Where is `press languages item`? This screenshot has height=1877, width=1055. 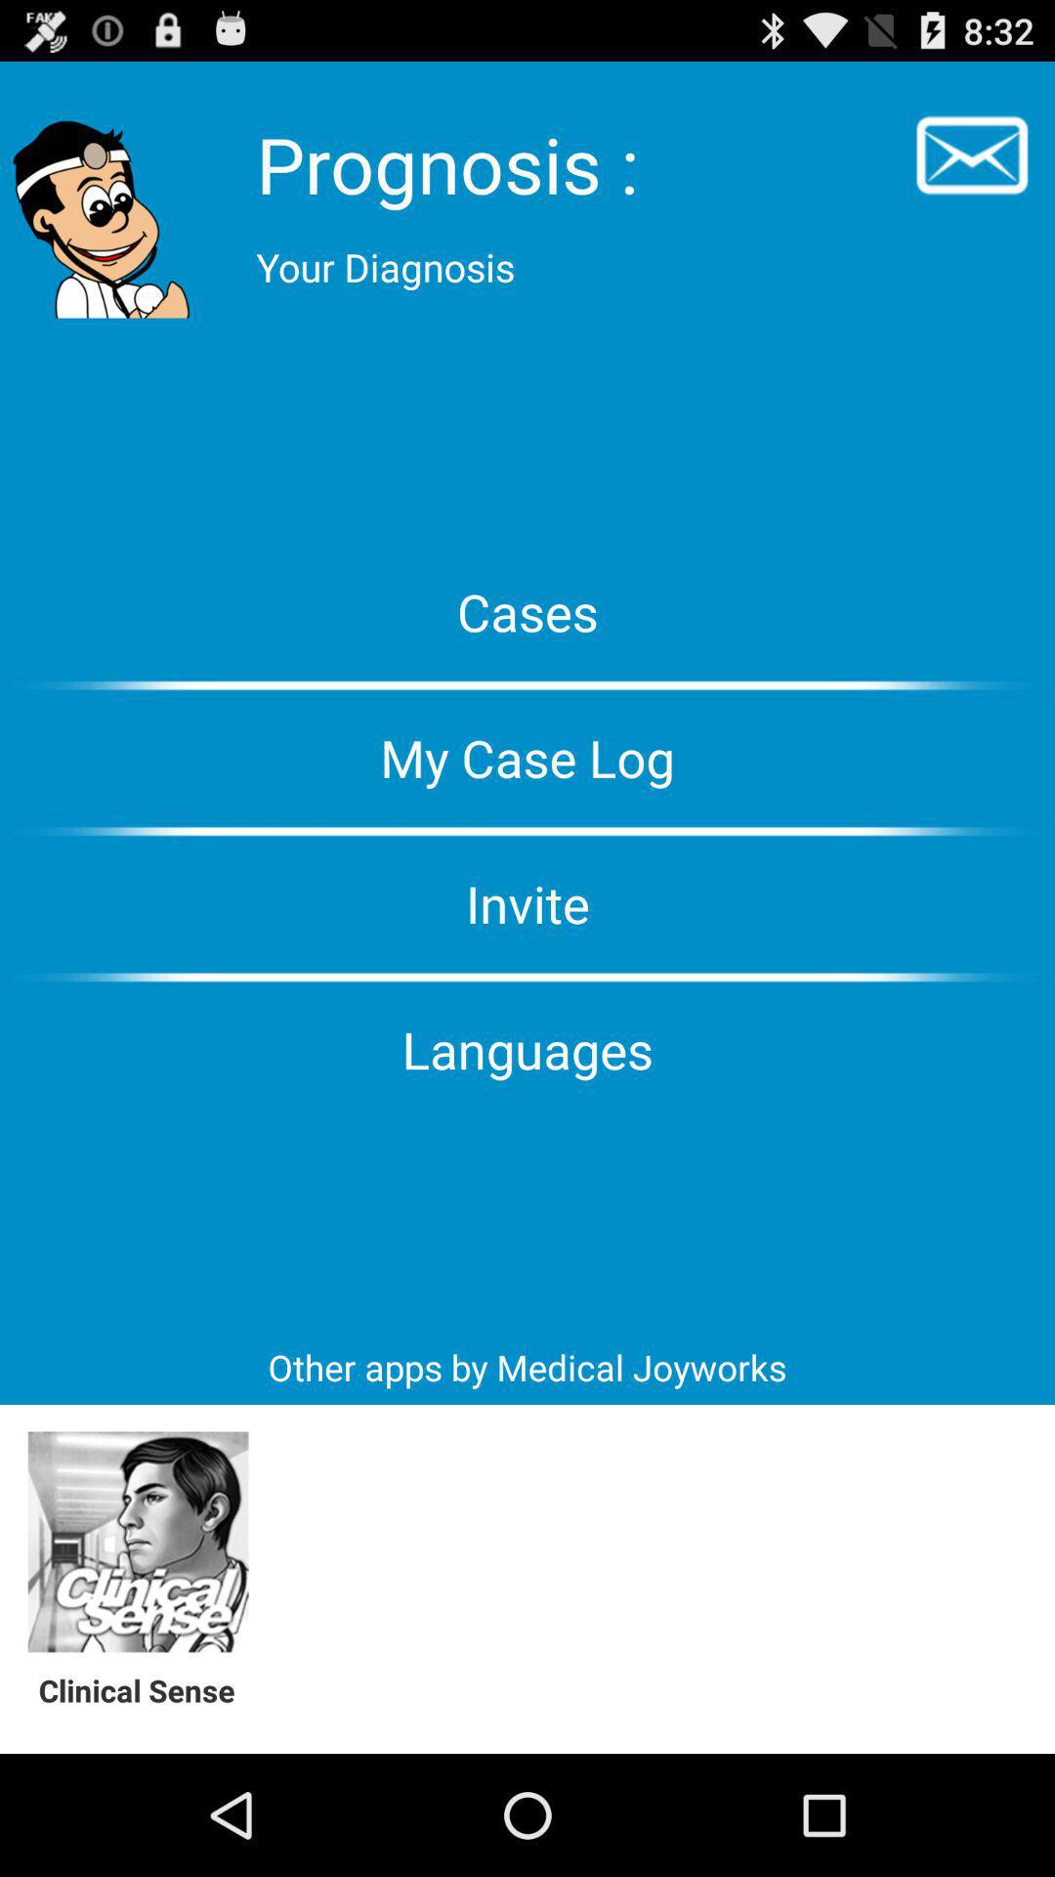 press languages item is located at coordinates (527, 1049).